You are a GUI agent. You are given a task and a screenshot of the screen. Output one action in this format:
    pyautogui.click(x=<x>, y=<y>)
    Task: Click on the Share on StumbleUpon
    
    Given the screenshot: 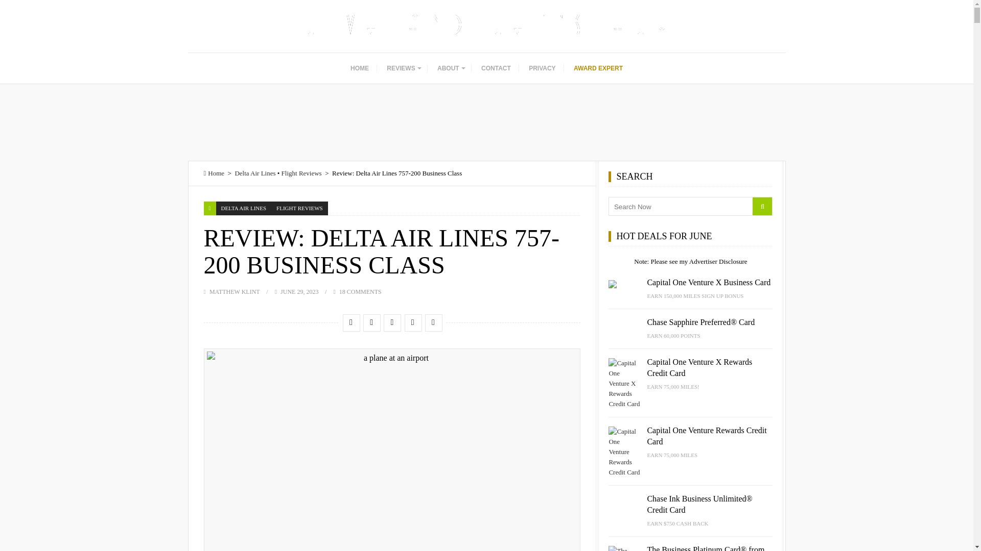 What is the action you would take?
    pyautogui.click(x=391, y=322)
    